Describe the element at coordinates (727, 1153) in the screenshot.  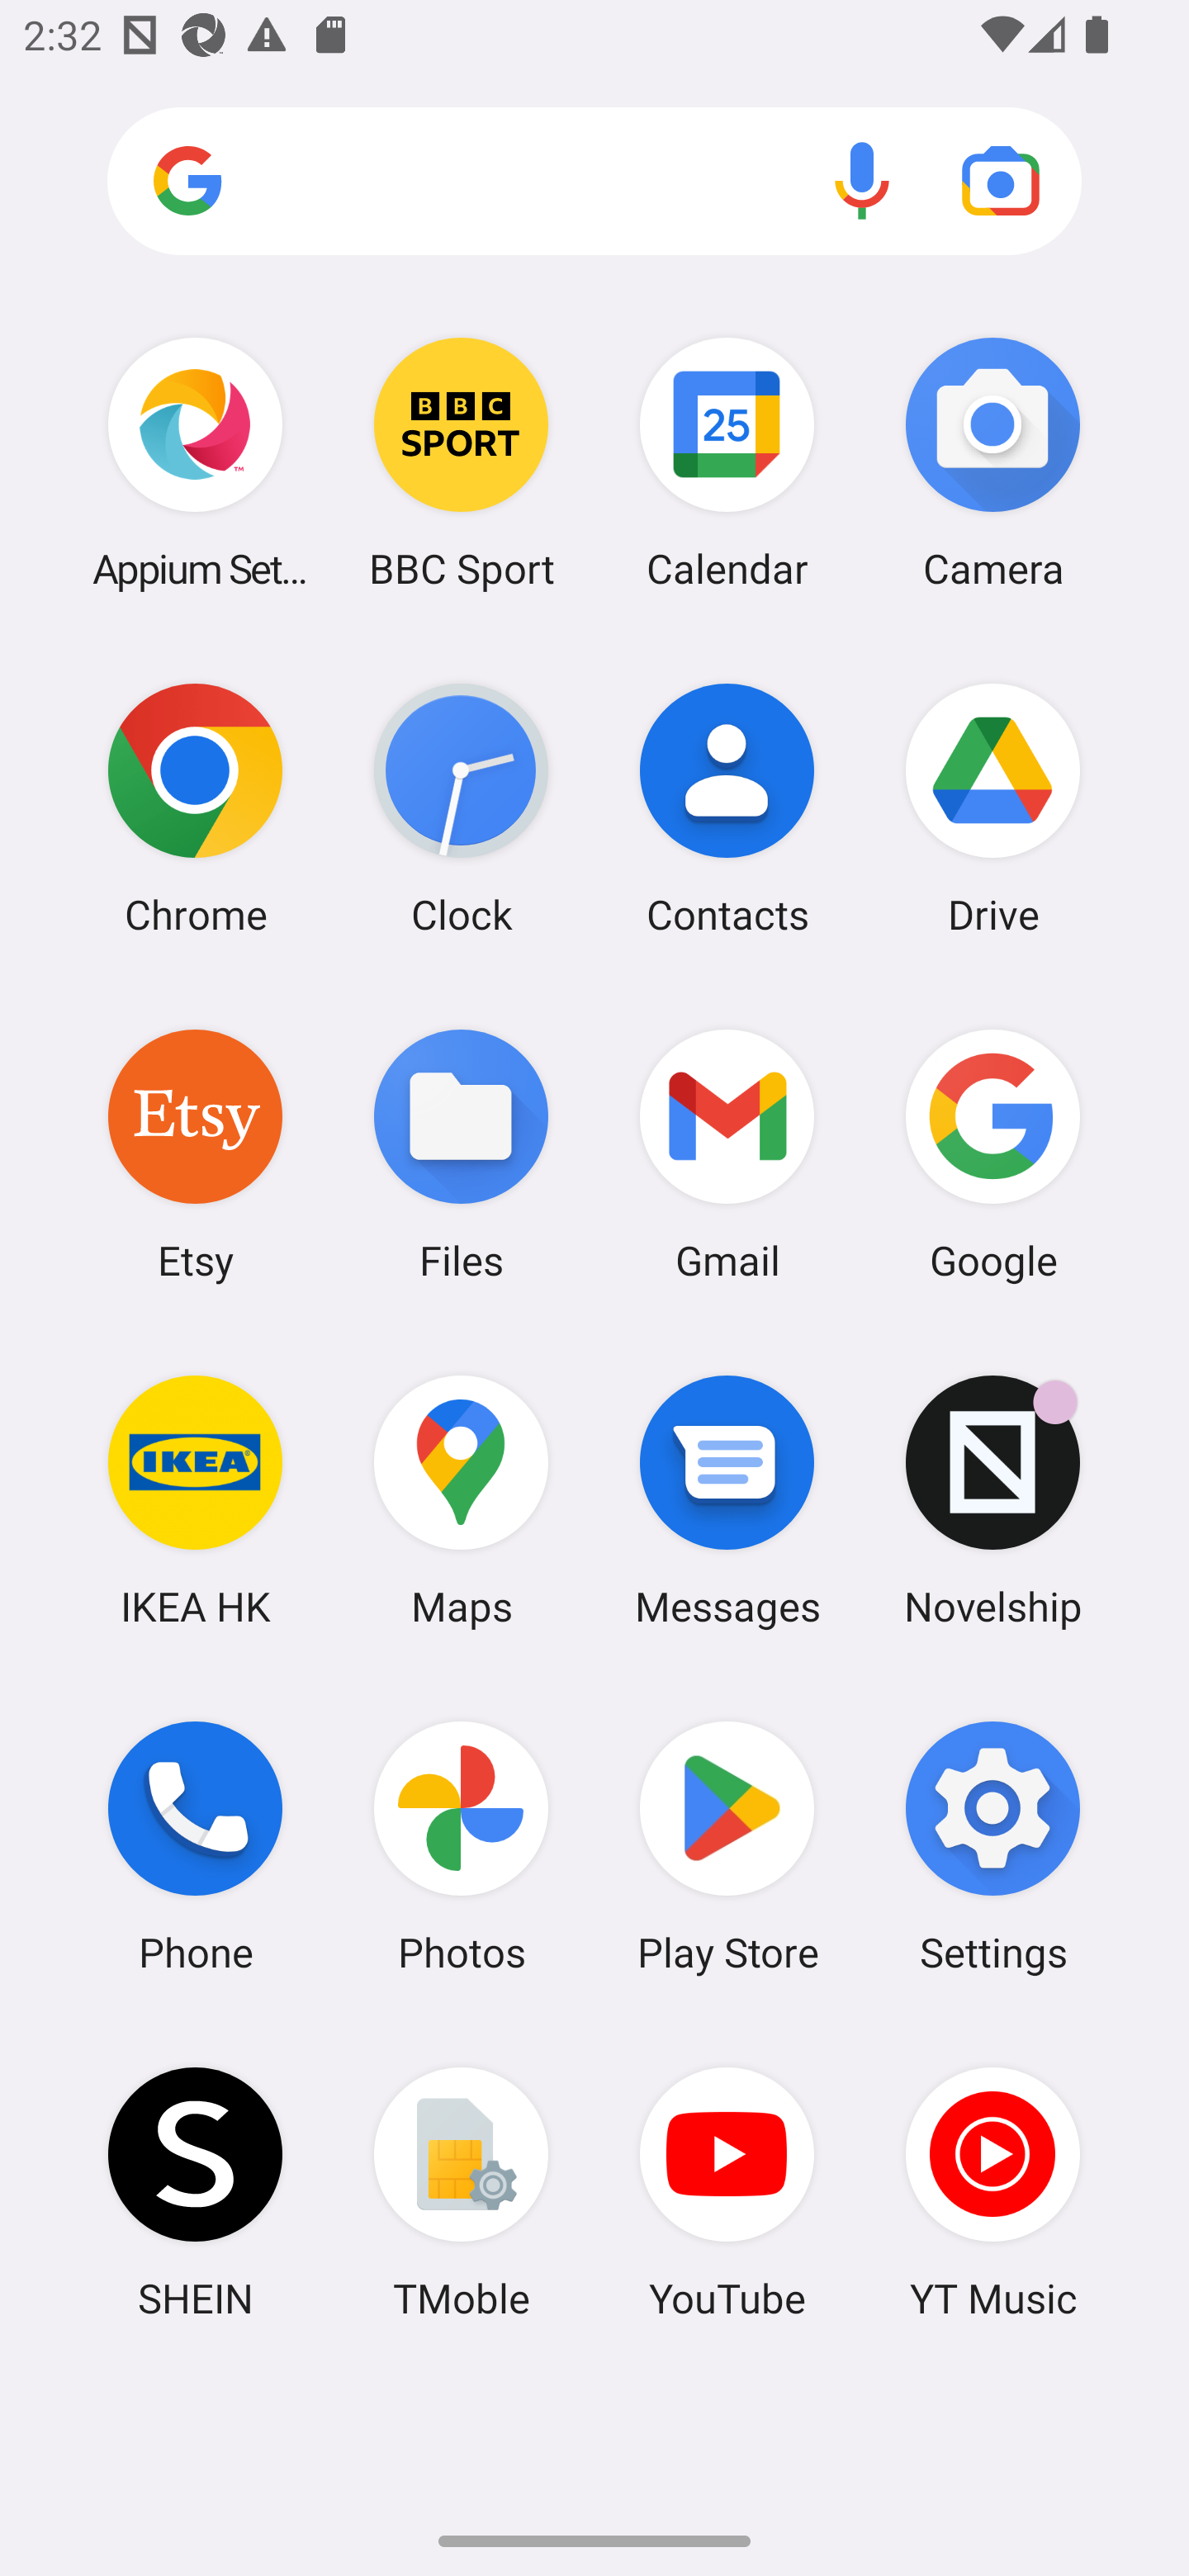
I see `Gmail` at that location.